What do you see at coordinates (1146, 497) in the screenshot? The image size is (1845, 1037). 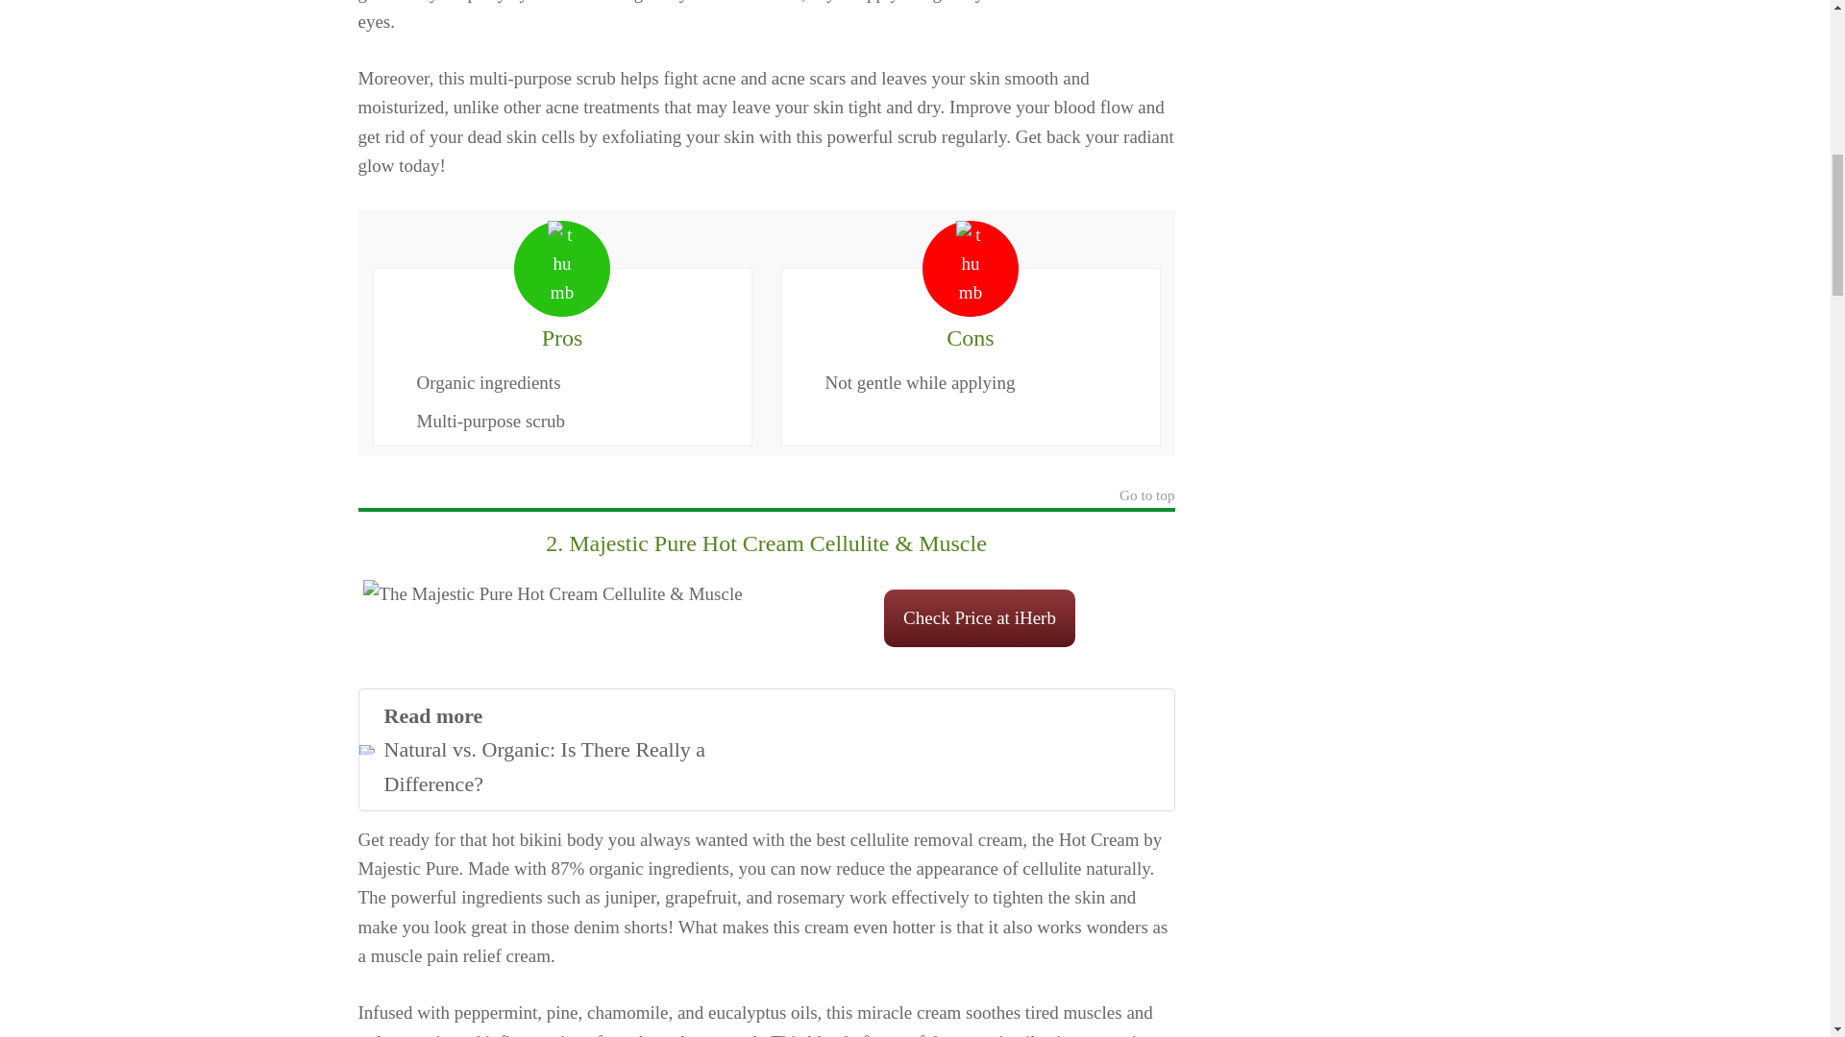 I see `Go to top` at bounding box center [1146, 497].